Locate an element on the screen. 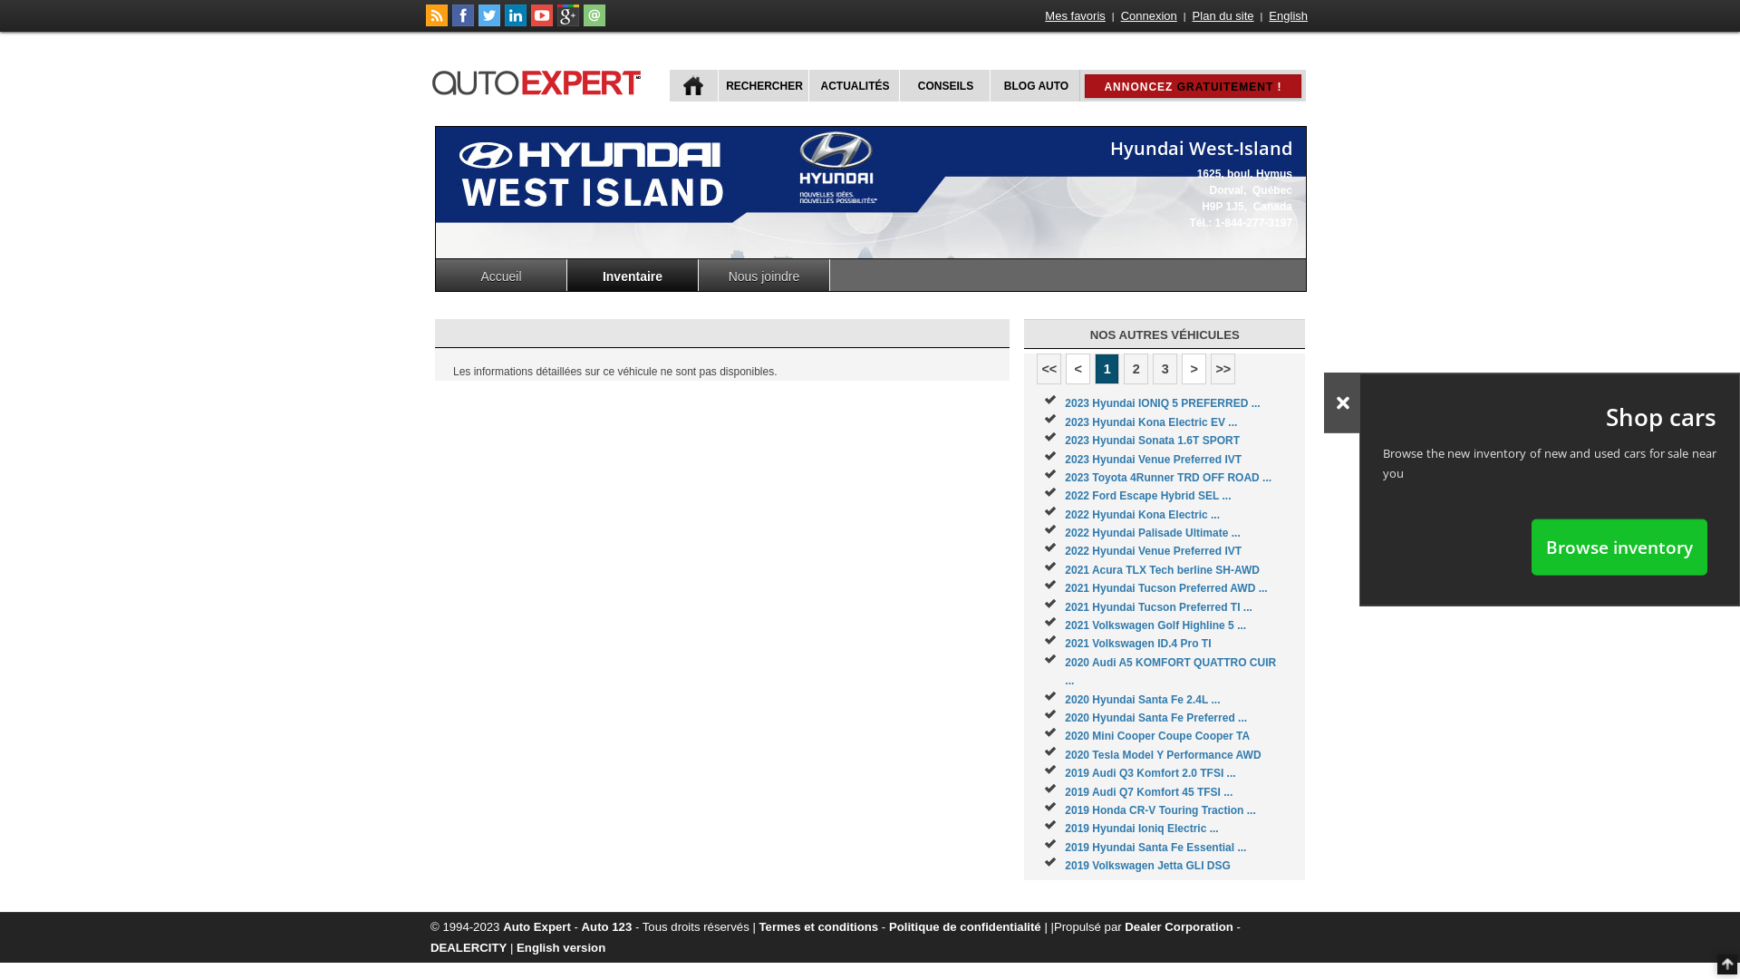  2023 Hyundai Sonata 1.6T SPORT is located at coordinates (1153, 441).